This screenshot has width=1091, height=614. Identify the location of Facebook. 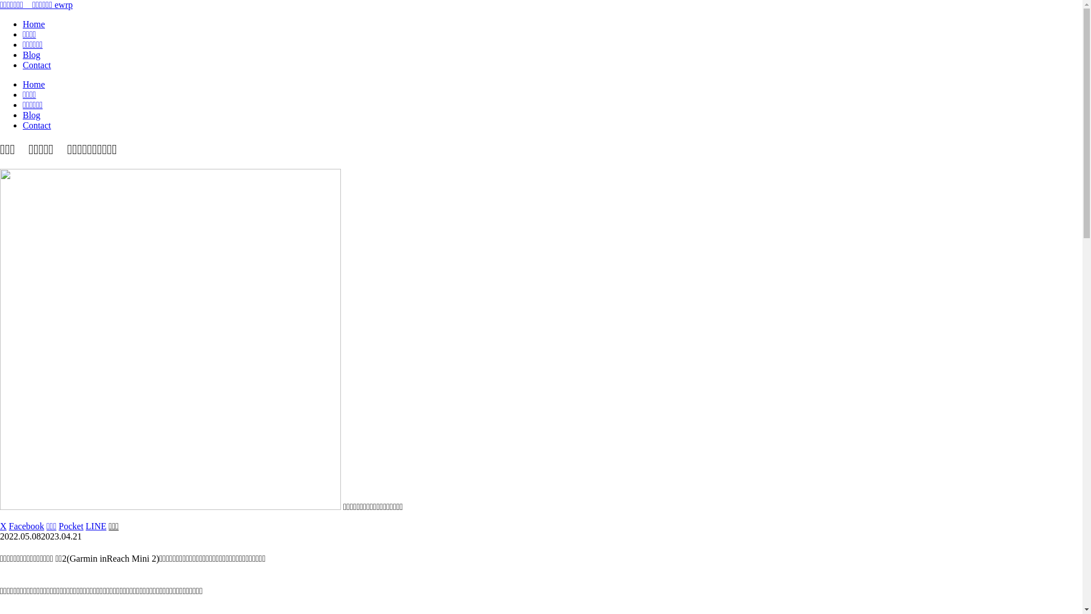
(27, 526).